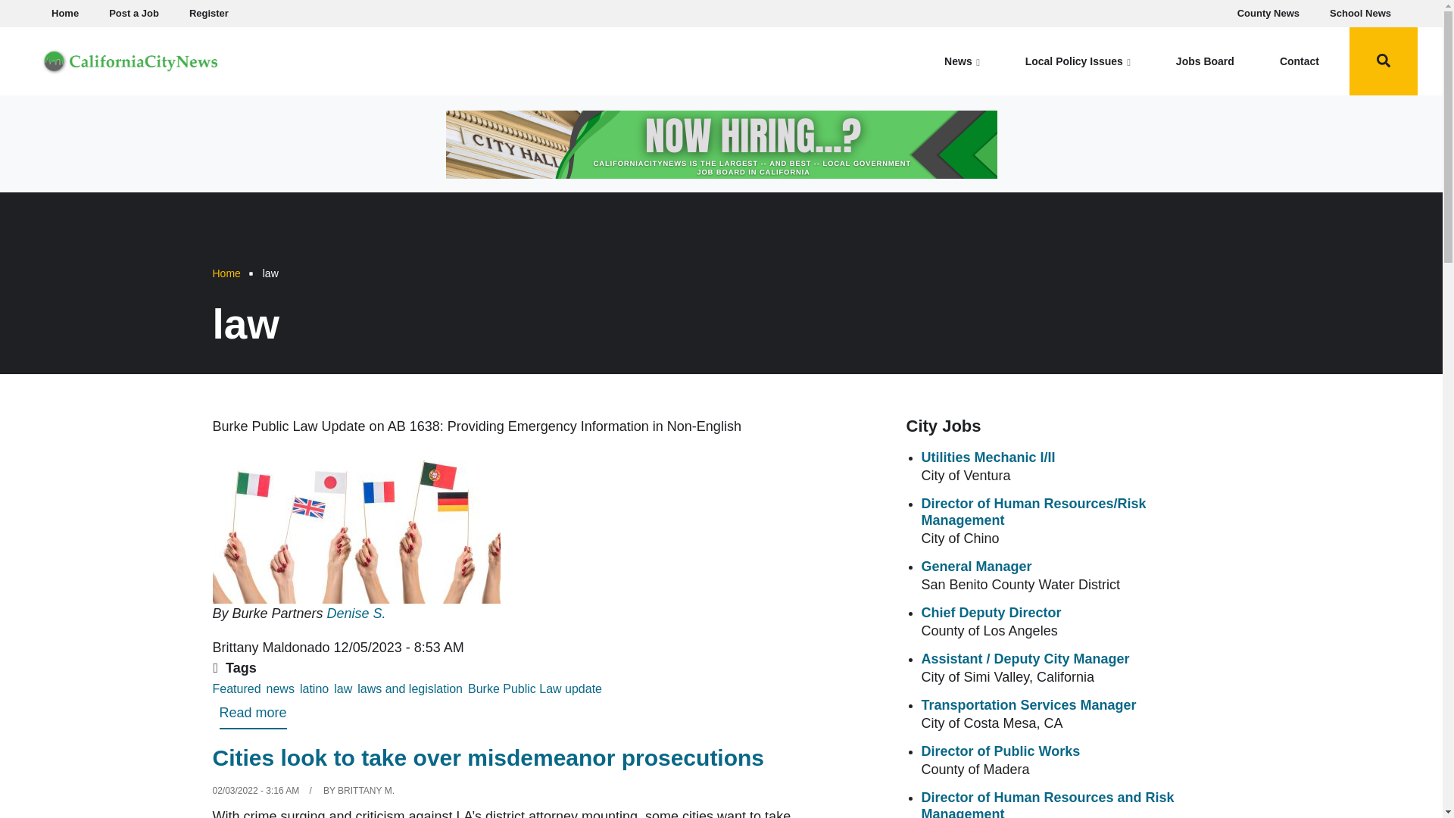 This screenshot has height=818, width=1454. What do you see at coordinates (1205, 61) in the screenshot?
I see `Jobs Board` at bounding box center [1205, 61].